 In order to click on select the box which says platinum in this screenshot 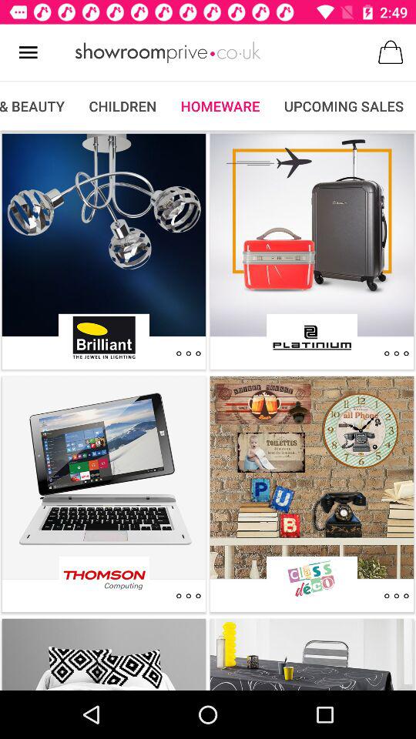, I will do `click(311, 337)`.